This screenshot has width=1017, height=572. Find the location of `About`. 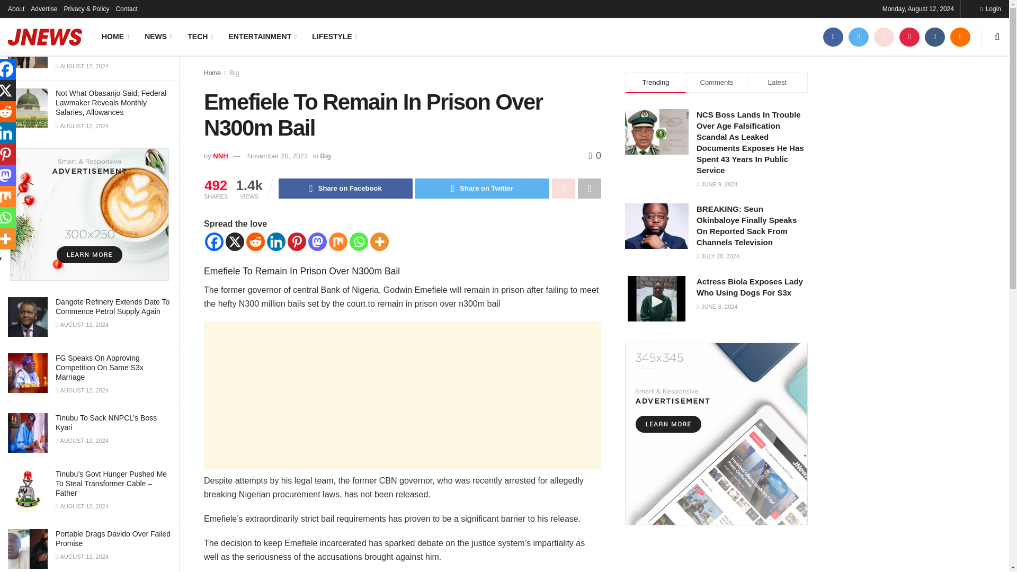

About is located at coordinates (16, 8).